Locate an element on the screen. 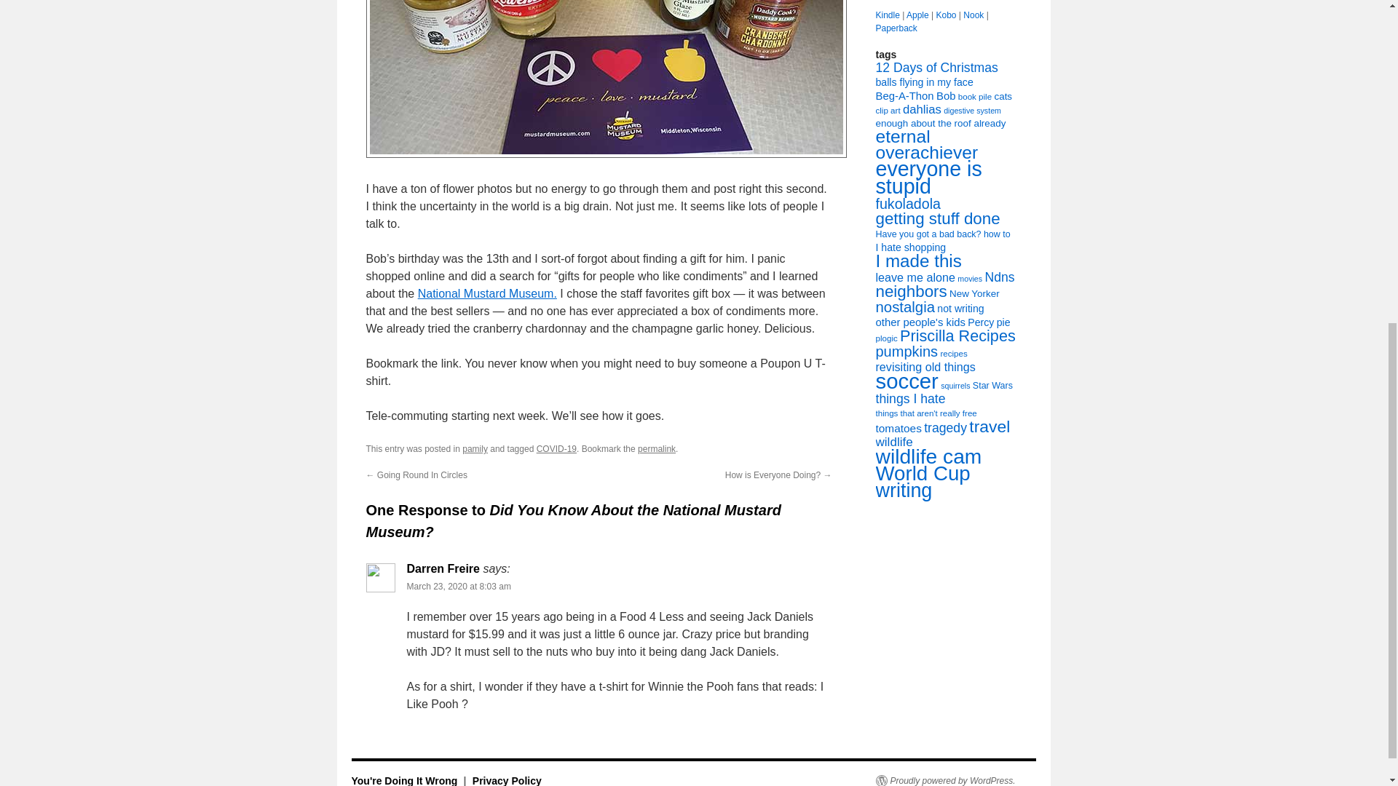 The image size is (1398, 786). digestive system is located at coordinates (972, 110).